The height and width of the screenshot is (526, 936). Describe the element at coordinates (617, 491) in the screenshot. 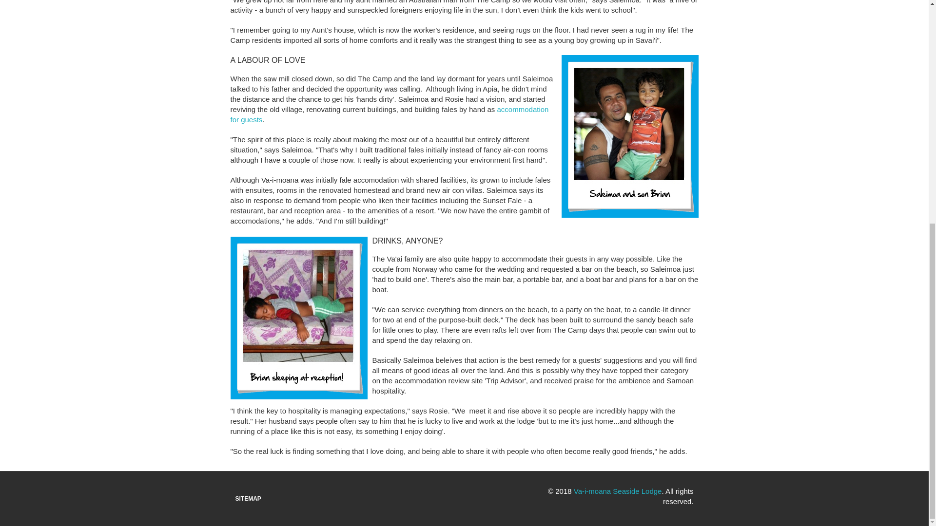

I see `Va-i-moana Seaside Lodge` at that location.